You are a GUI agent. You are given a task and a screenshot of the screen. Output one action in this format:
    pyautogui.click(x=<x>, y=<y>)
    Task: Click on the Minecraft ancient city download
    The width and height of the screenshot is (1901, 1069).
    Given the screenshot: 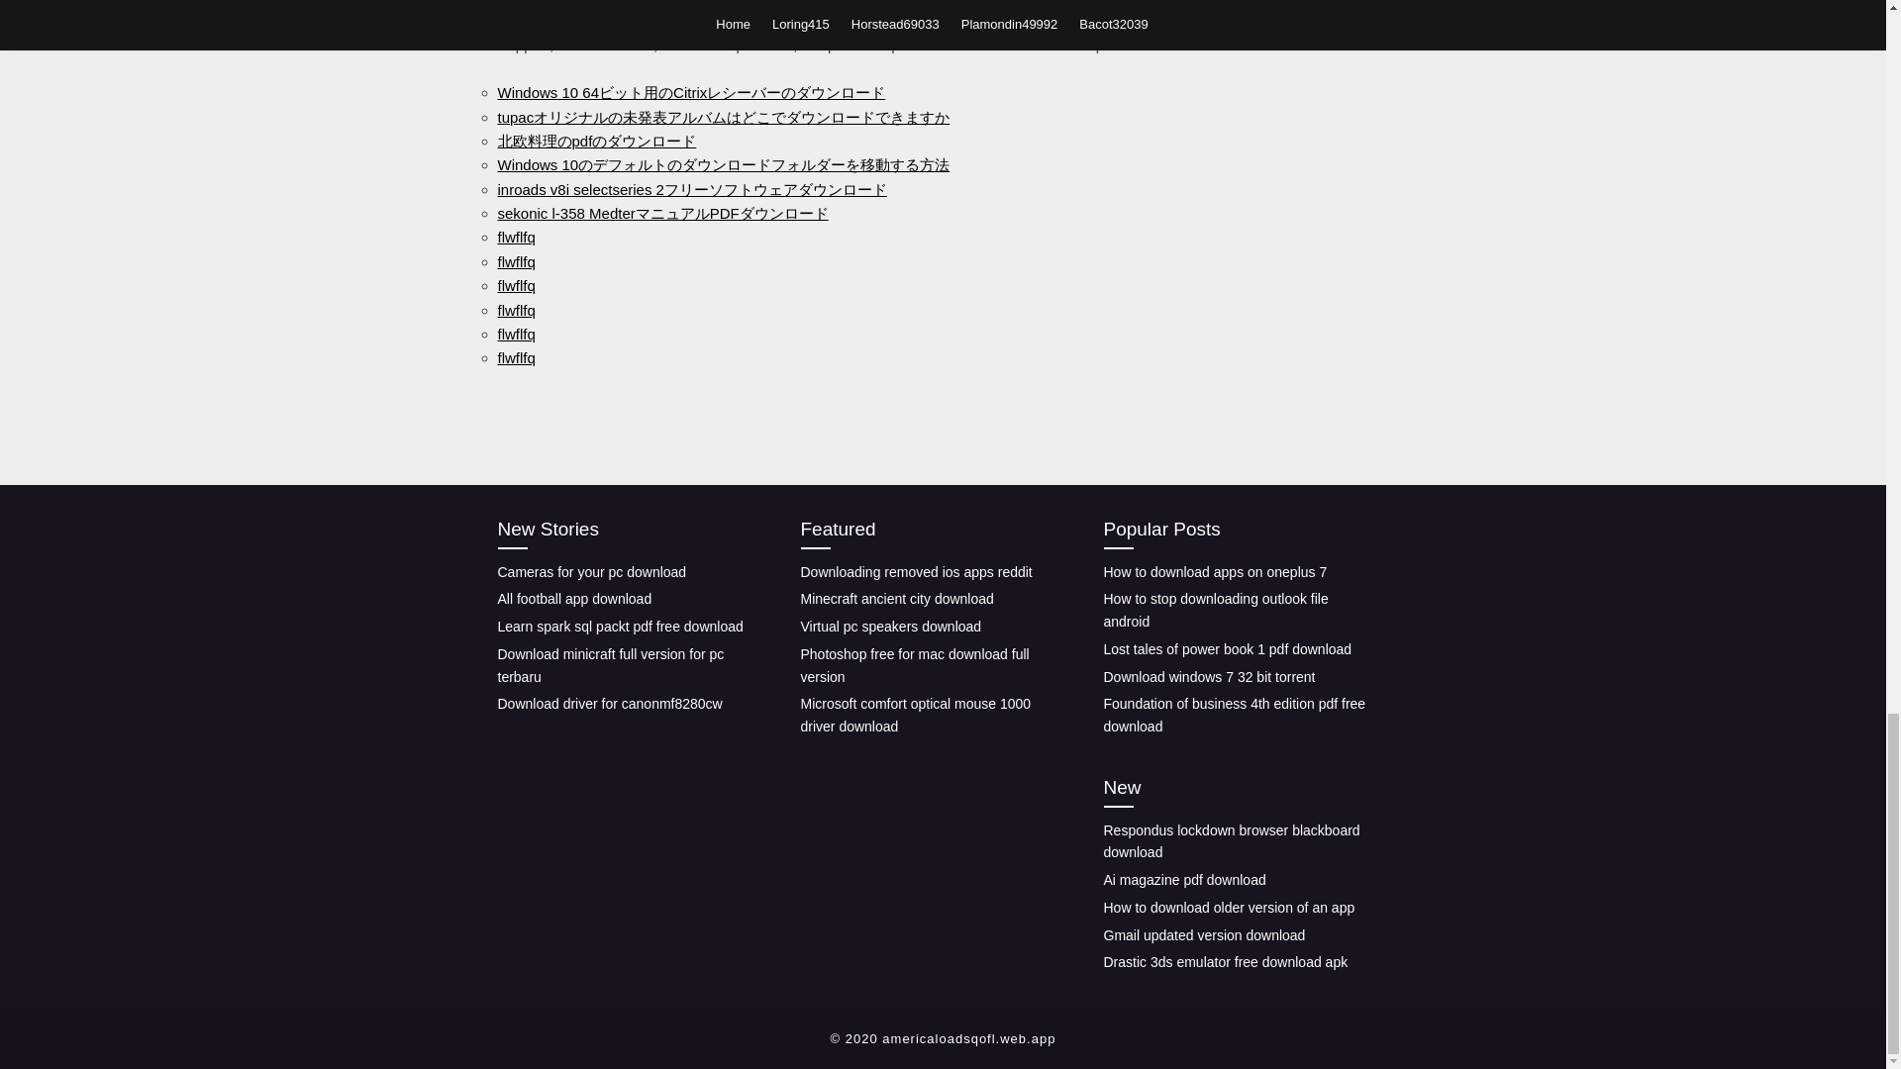 What is the action you would take?
    pyautogui.click(x=896, y=599)
    